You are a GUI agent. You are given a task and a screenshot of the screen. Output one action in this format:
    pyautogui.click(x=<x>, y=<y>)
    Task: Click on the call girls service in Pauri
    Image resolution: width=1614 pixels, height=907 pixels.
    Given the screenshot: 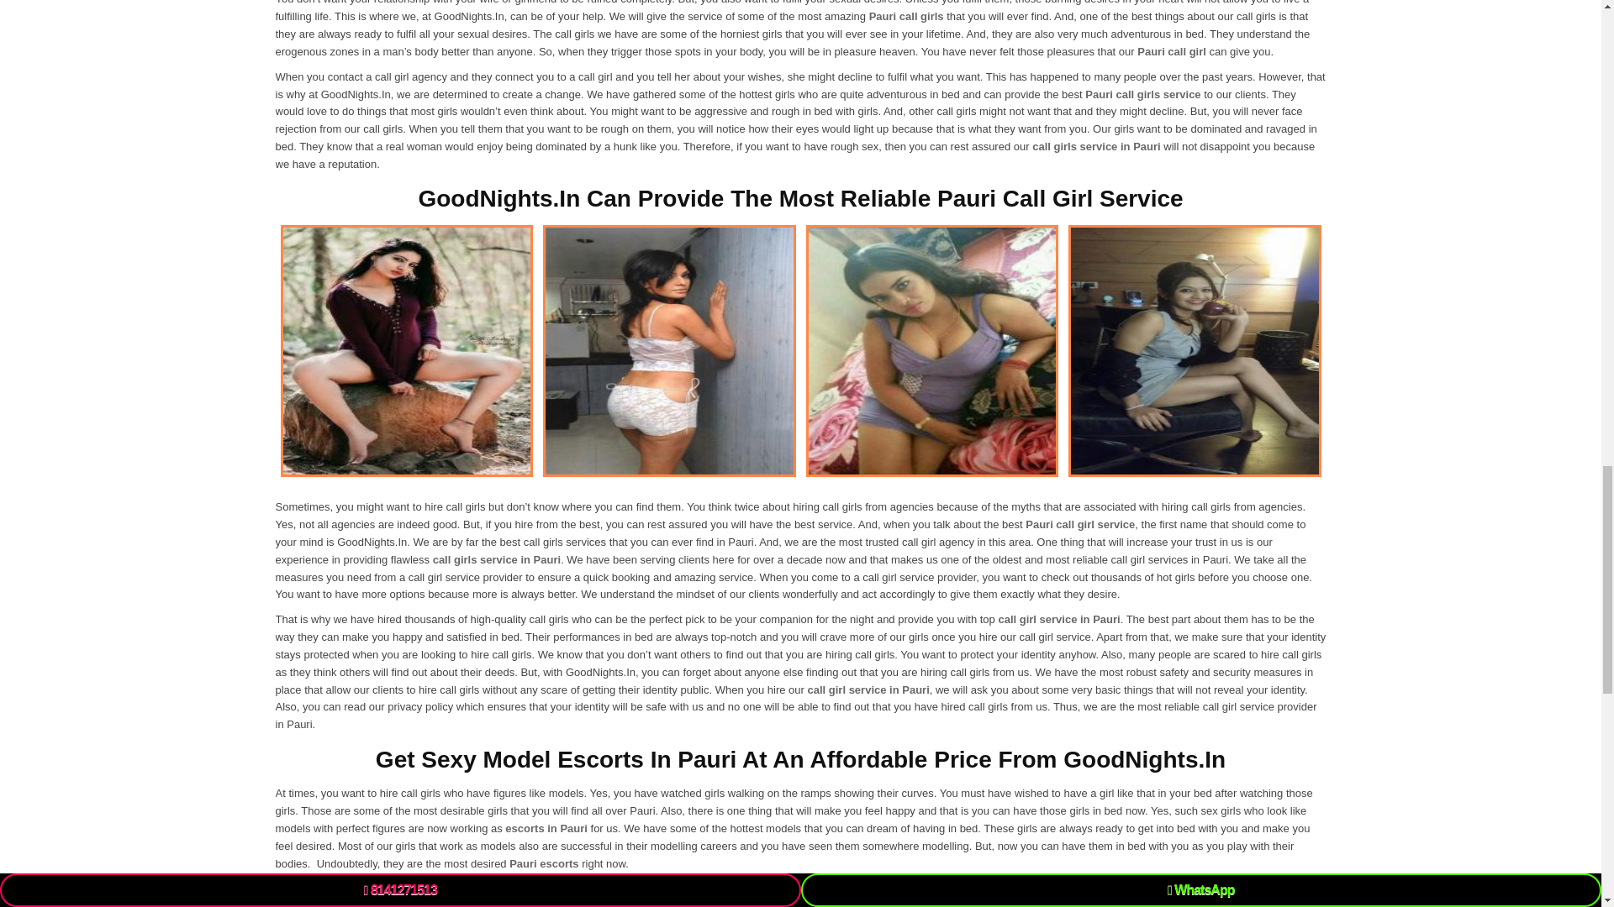 What is the action you would take?
    pyautogui.click(x=1096, y=146)
    